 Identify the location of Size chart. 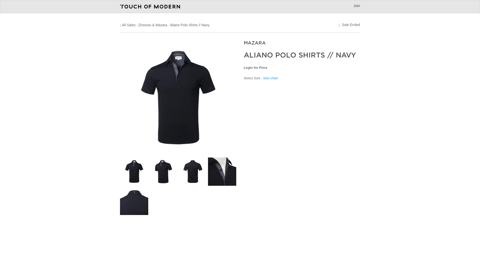
(270, 77).